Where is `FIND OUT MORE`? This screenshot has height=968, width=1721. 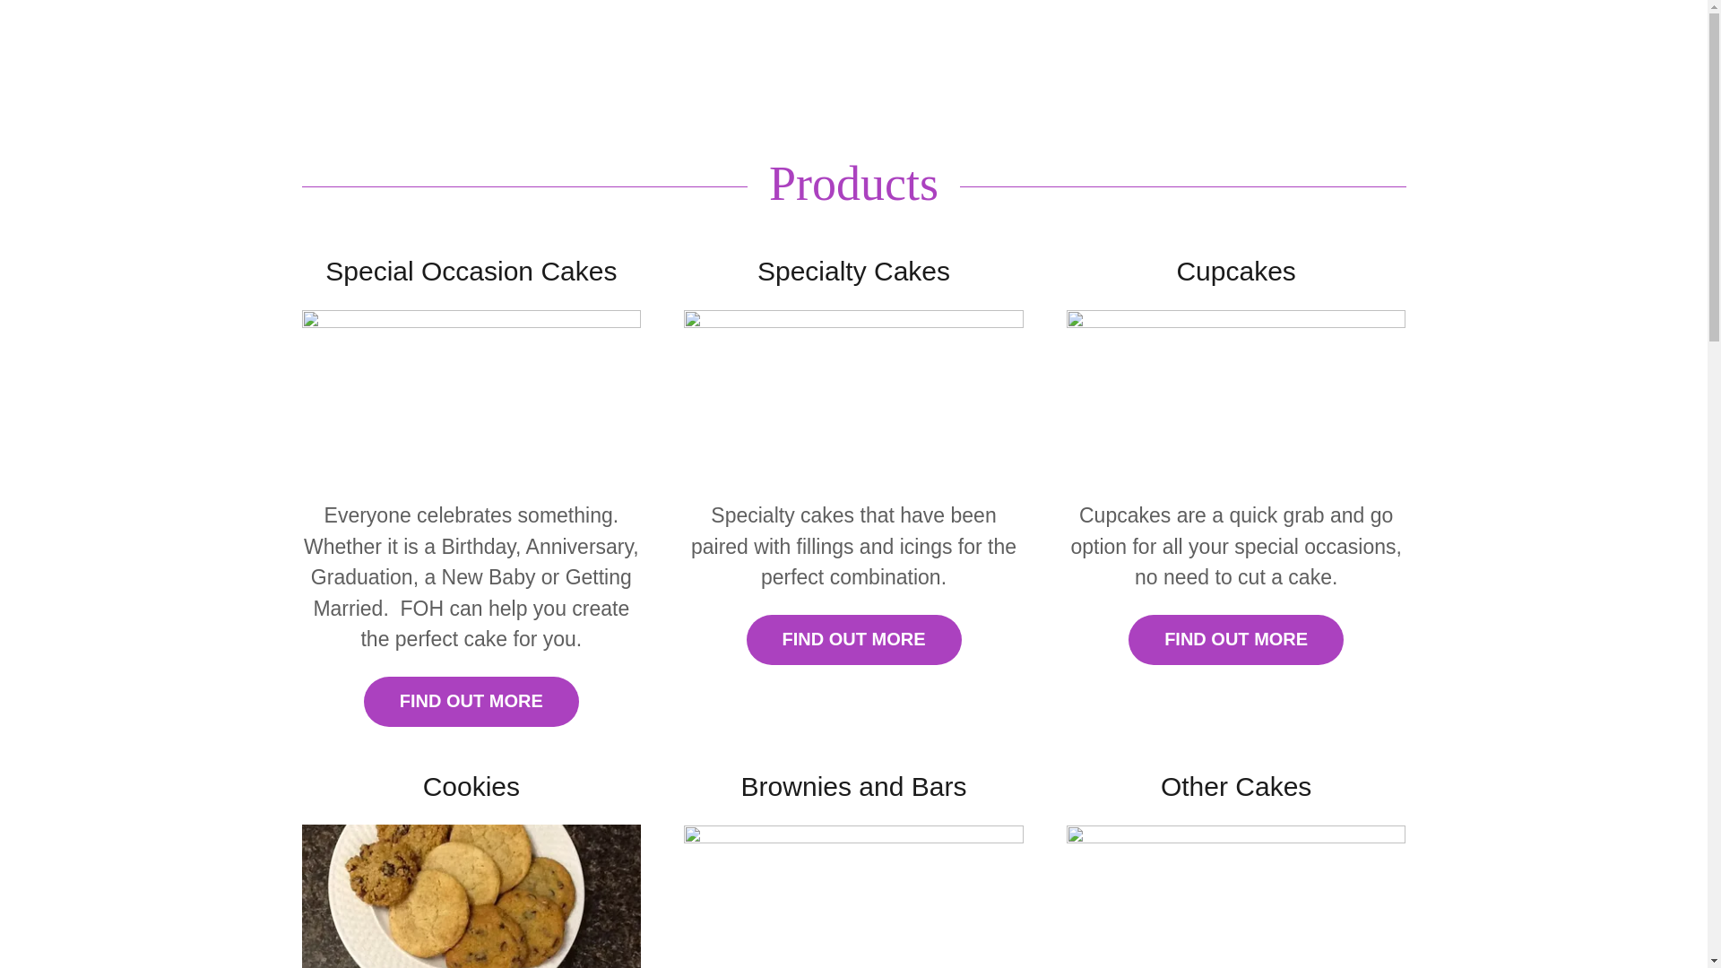
FIND OUT MORE is located at coordinates (1236, 639).